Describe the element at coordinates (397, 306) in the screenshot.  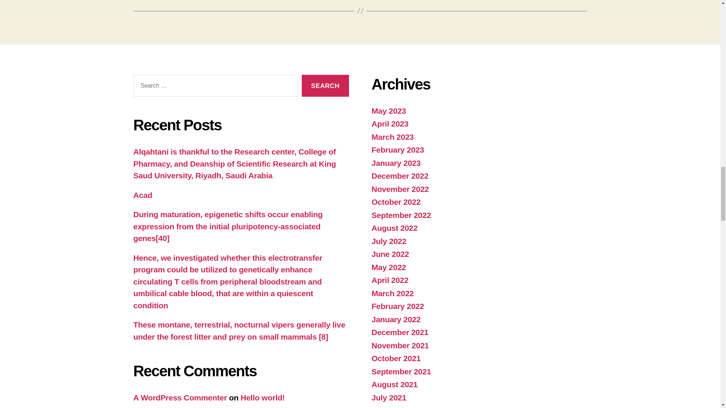
I see `February 2022` at that location.